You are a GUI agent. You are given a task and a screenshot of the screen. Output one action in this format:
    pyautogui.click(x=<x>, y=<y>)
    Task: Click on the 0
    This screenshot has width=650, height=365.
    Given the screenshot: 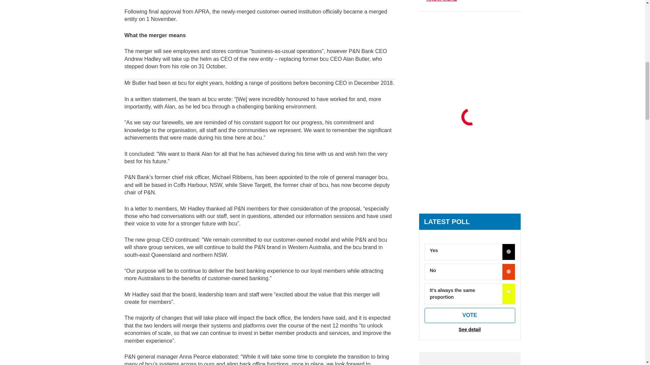 What is the action you would take?
    pyautogui.click(x=508, y=251)
    